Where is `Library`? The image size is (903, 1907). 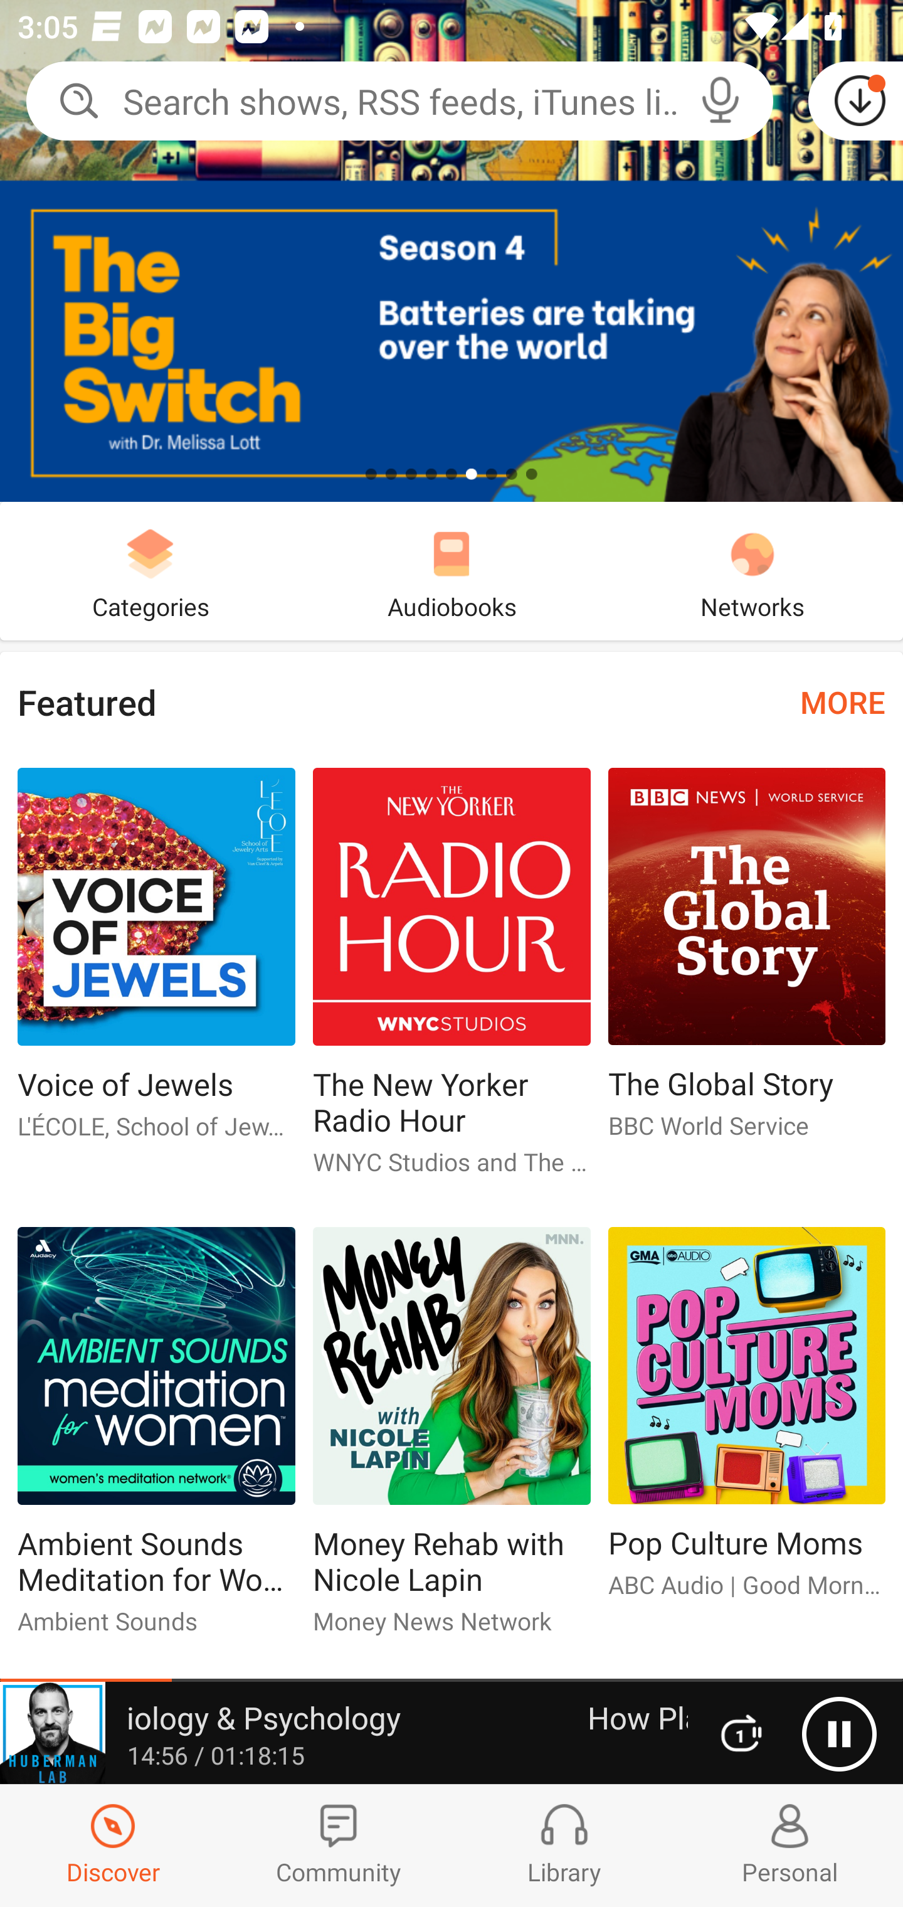 Library is located at coordinates (564, 1846).